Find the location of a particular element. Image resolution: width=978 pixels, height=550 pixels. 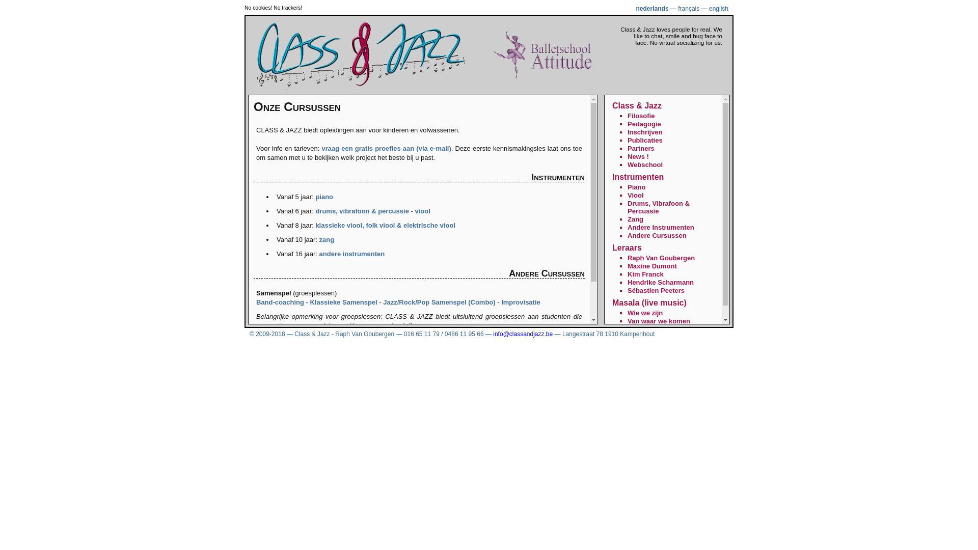

Improvisatie is located at coordinates (276, 349).